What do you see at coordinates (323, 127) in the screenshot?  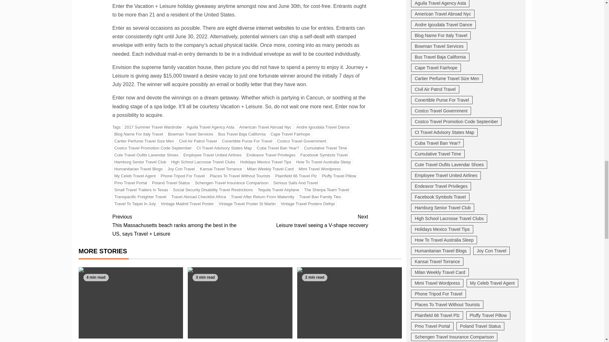 I see `Andre Igoudala Travel Dance` at bounding box center [323, 127].